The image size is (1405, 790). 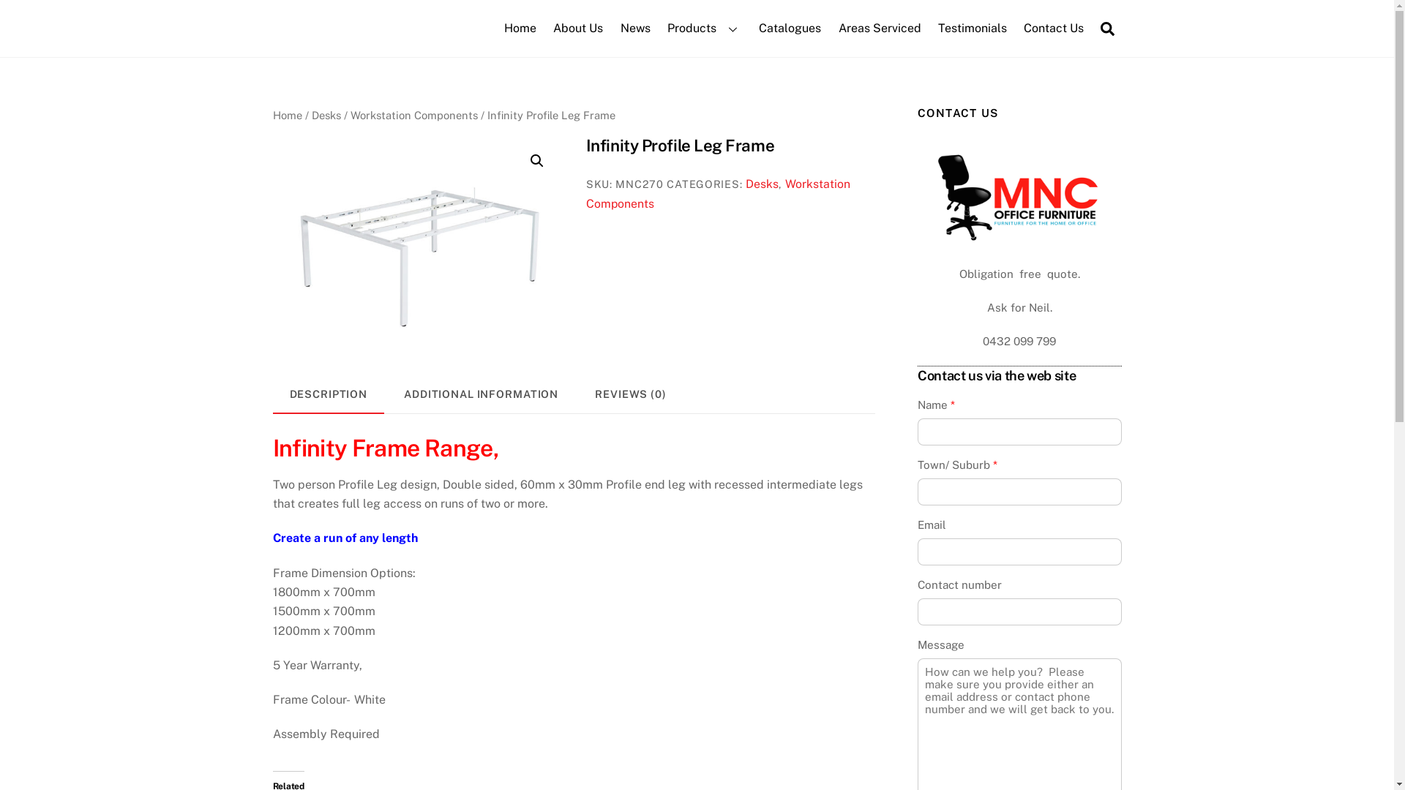 I want to click on Areas Serviced, so click(x=880, y=29).